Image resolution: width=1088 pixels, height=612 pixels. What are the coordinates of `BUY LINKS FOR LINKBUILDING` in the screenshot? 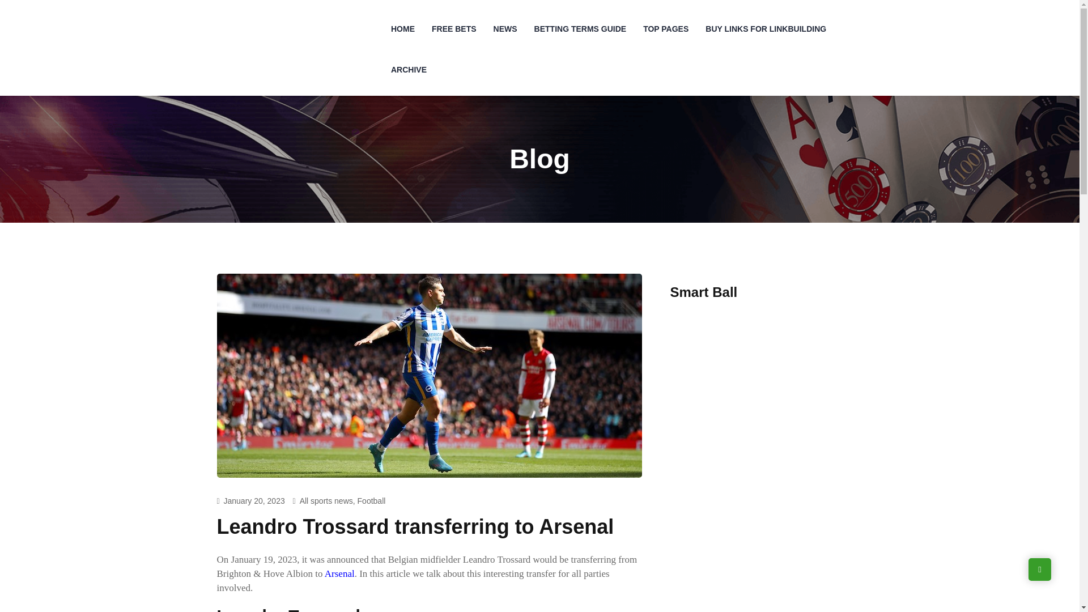 It's located at (766, 29).